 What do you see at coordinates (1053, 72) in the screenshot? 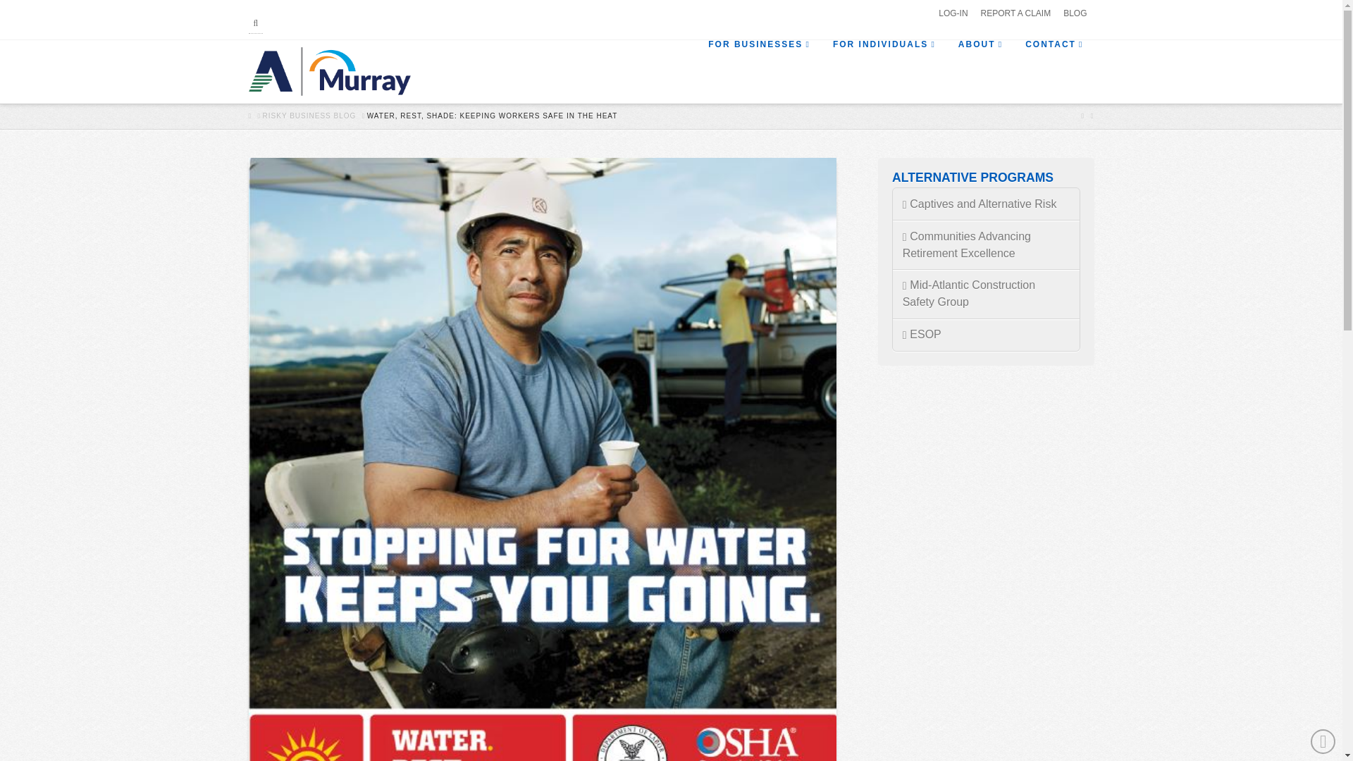
I see `CONTACT` at bounding box center [1053, 72].